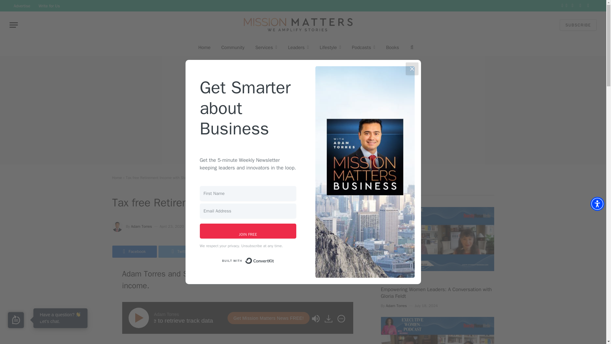  Describe the element at coordinates (204, 47) in the screenshot. I see `Home` at that location.